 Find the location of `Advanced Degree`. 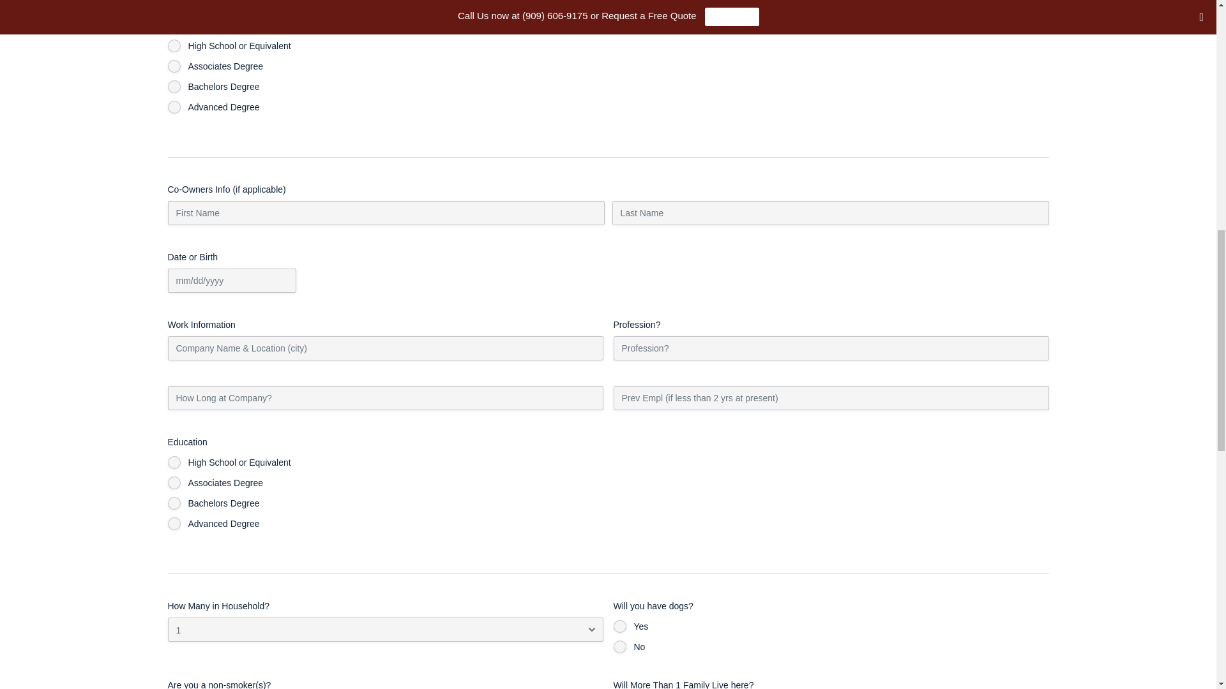

Advanced Degree is located at coordinates (174, 107).